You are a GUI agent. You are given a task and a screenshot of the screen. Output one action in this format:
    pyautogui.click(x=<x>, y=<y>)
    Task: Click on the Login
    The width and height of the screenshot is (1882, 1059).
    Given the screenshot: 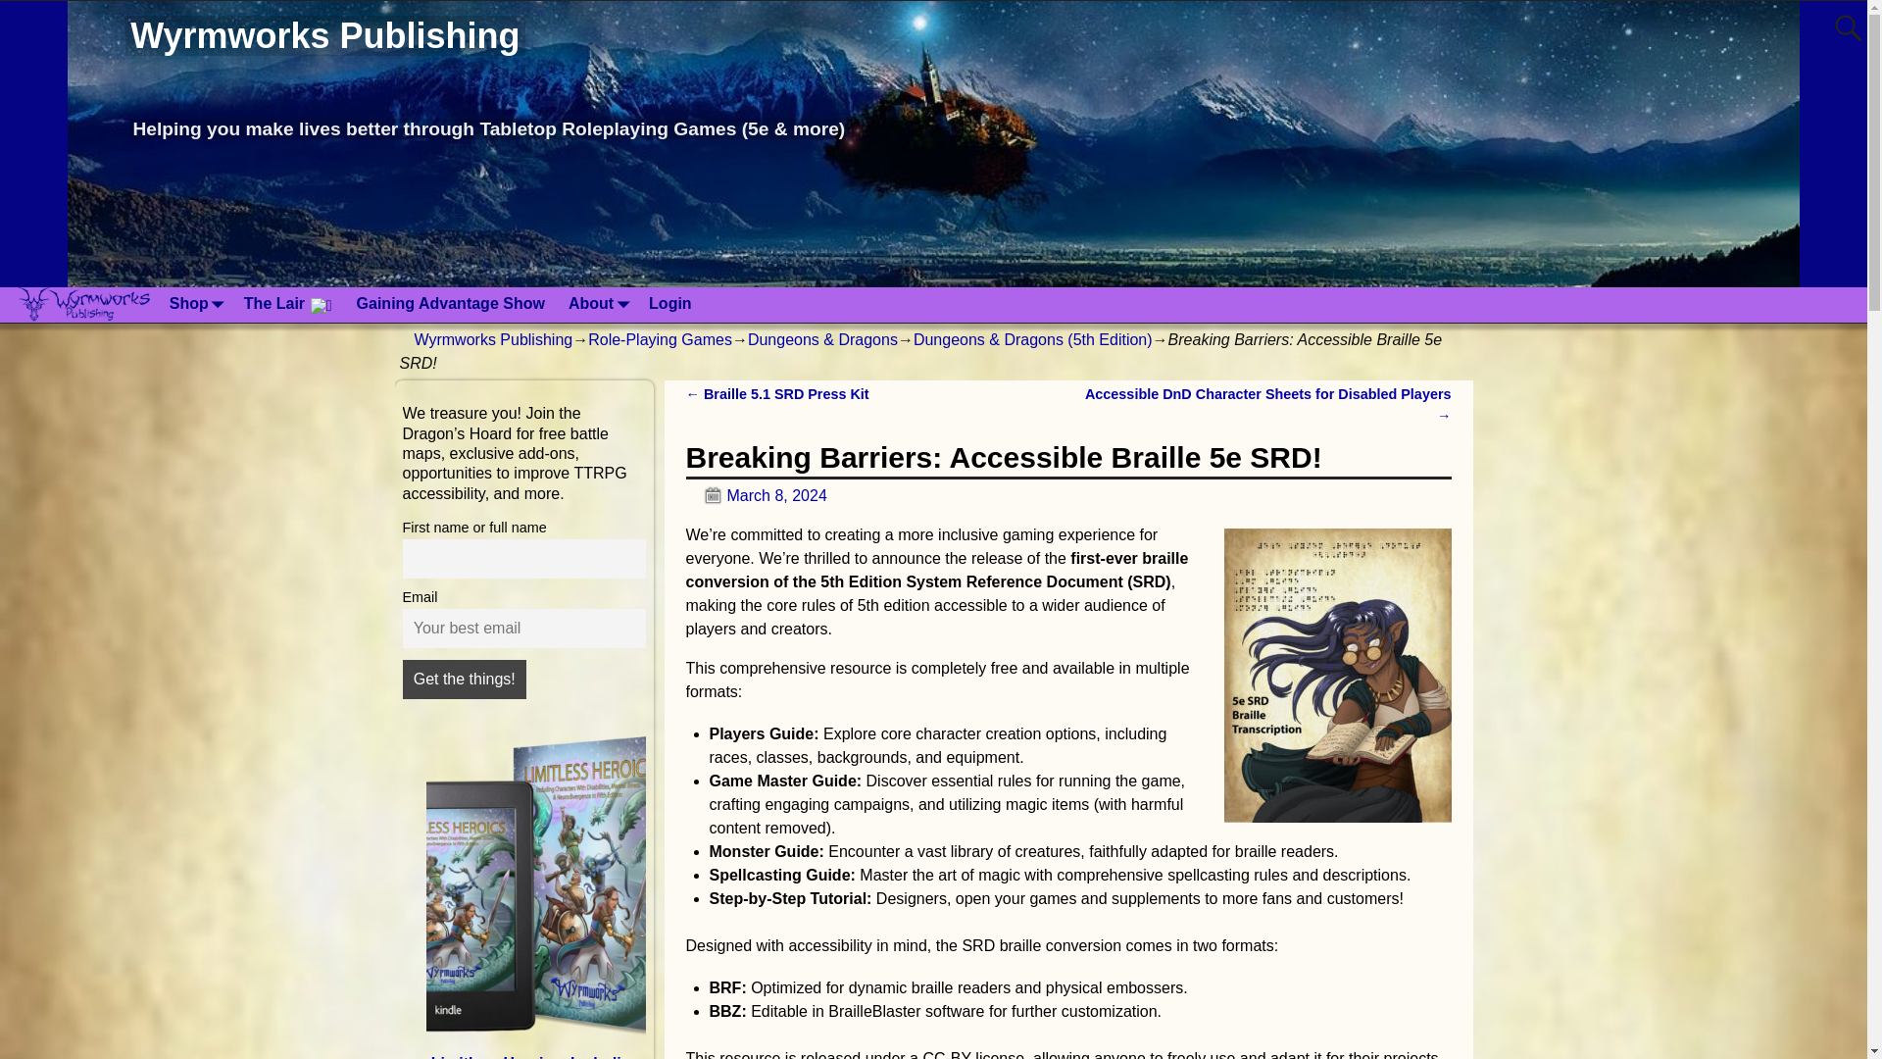 What is the action you would take?
    pyautogui.click(x=670, y=304)
    